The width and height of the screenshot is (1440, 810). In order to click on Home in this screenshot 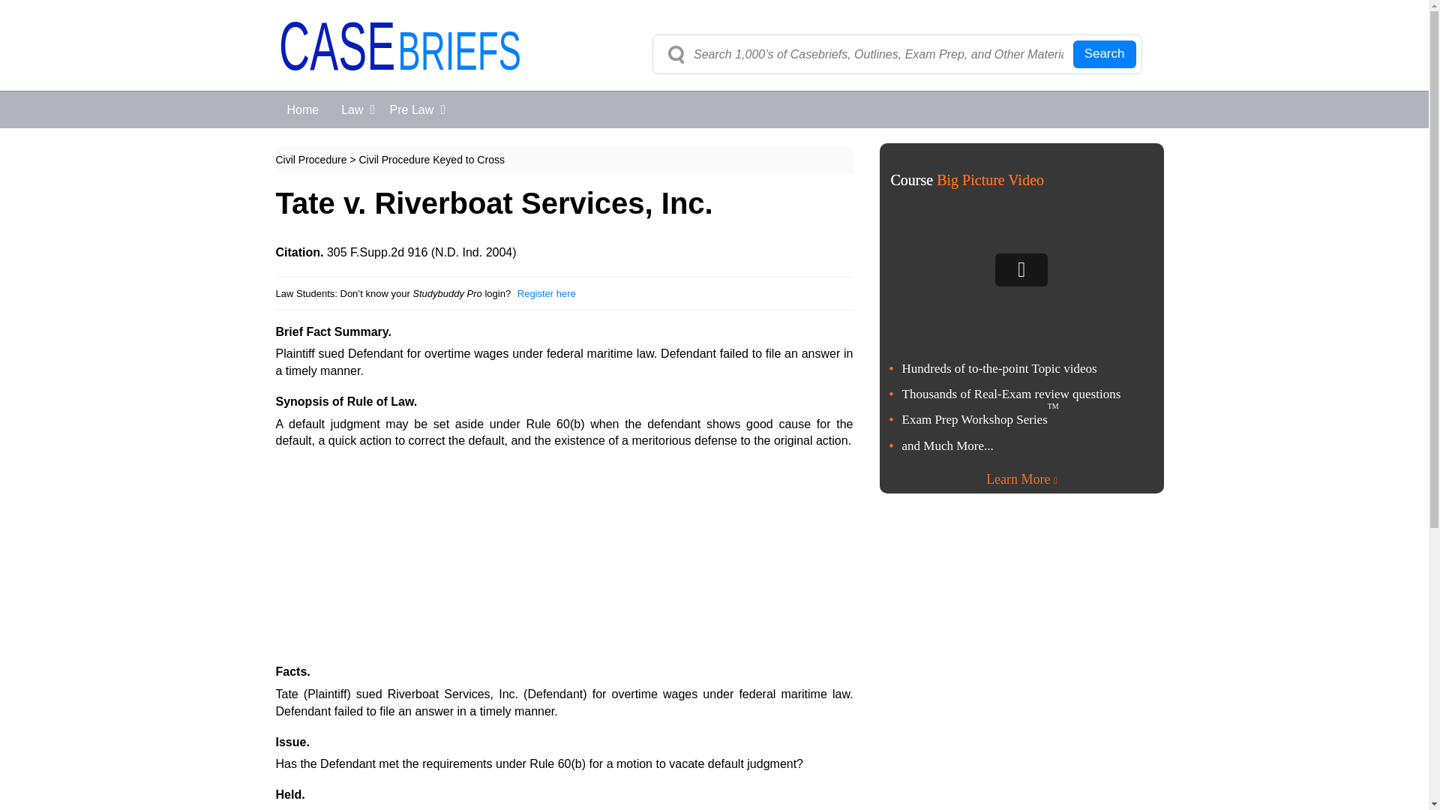, I will do `click(303, 109)`.